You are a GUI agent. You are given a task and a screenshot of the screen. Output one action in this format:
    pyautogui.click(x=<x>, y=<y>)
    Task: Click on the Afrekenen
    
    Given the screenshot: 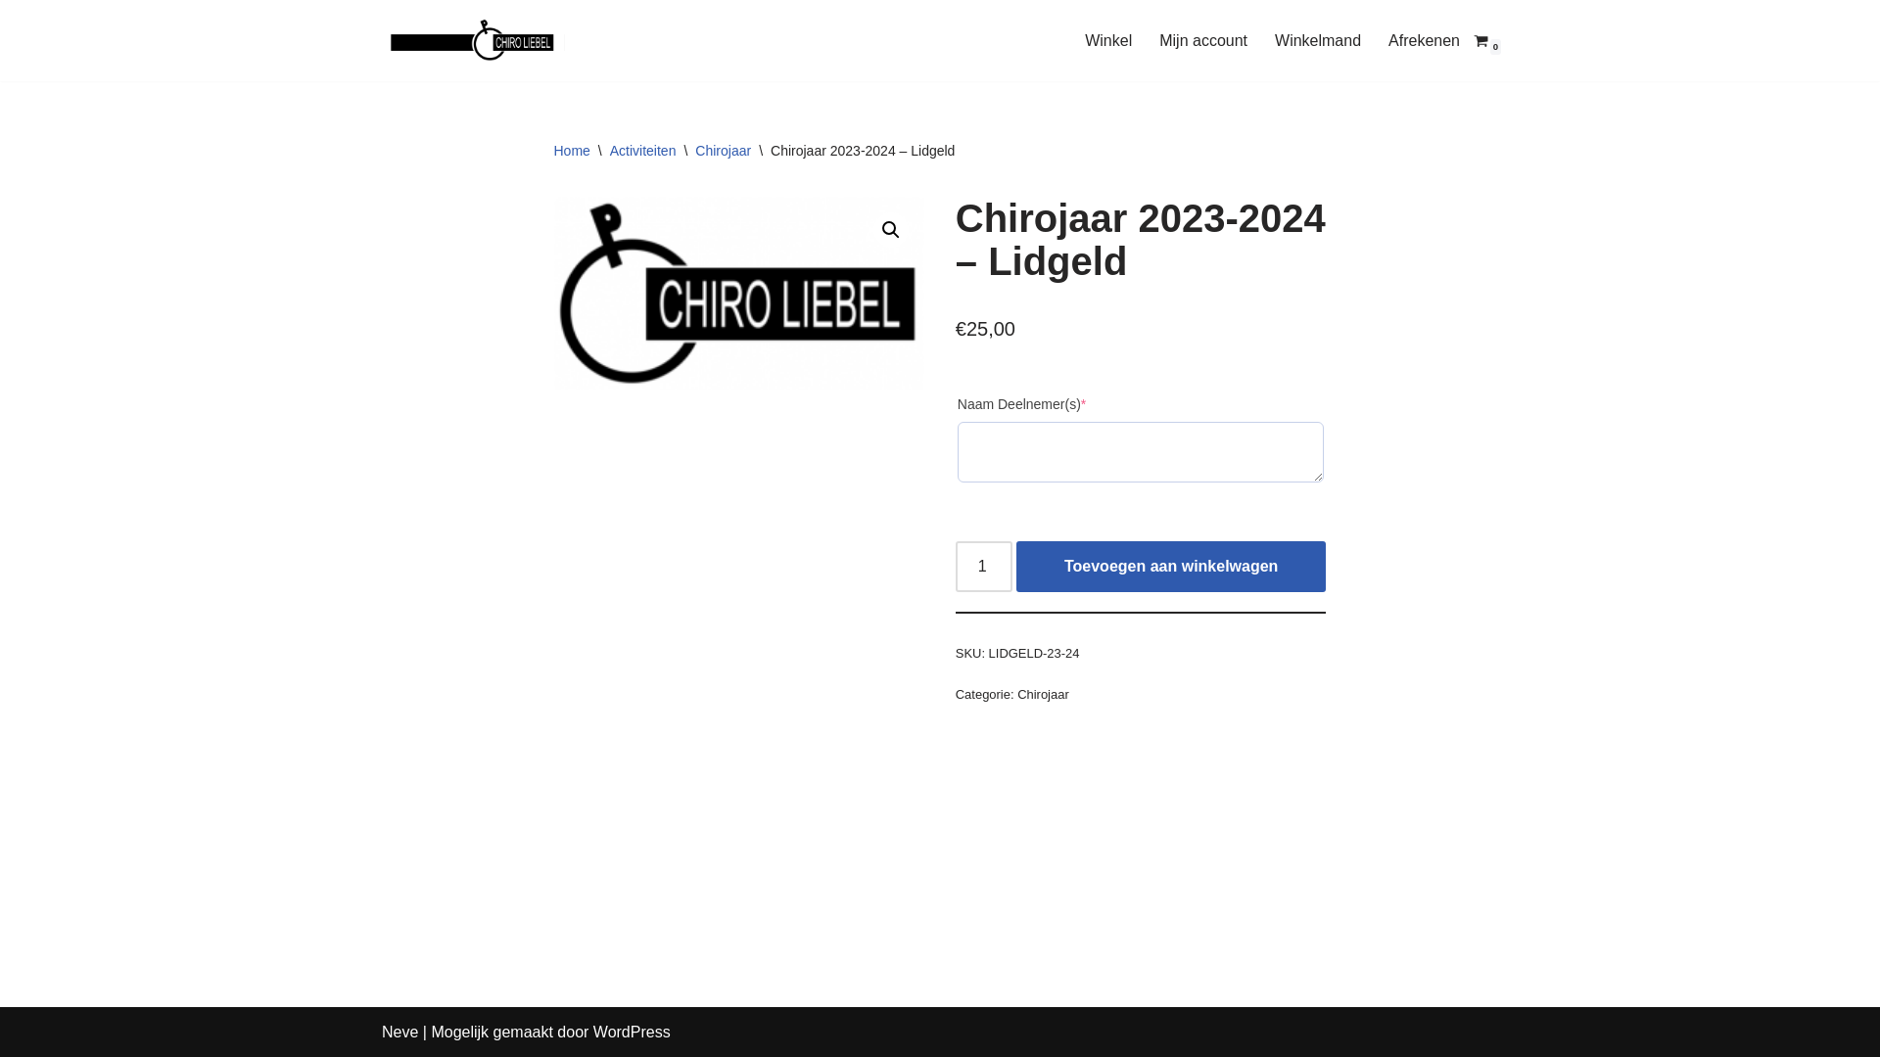 What is the action you would take?
    pyautogui.click(x=1424, y=41)
    